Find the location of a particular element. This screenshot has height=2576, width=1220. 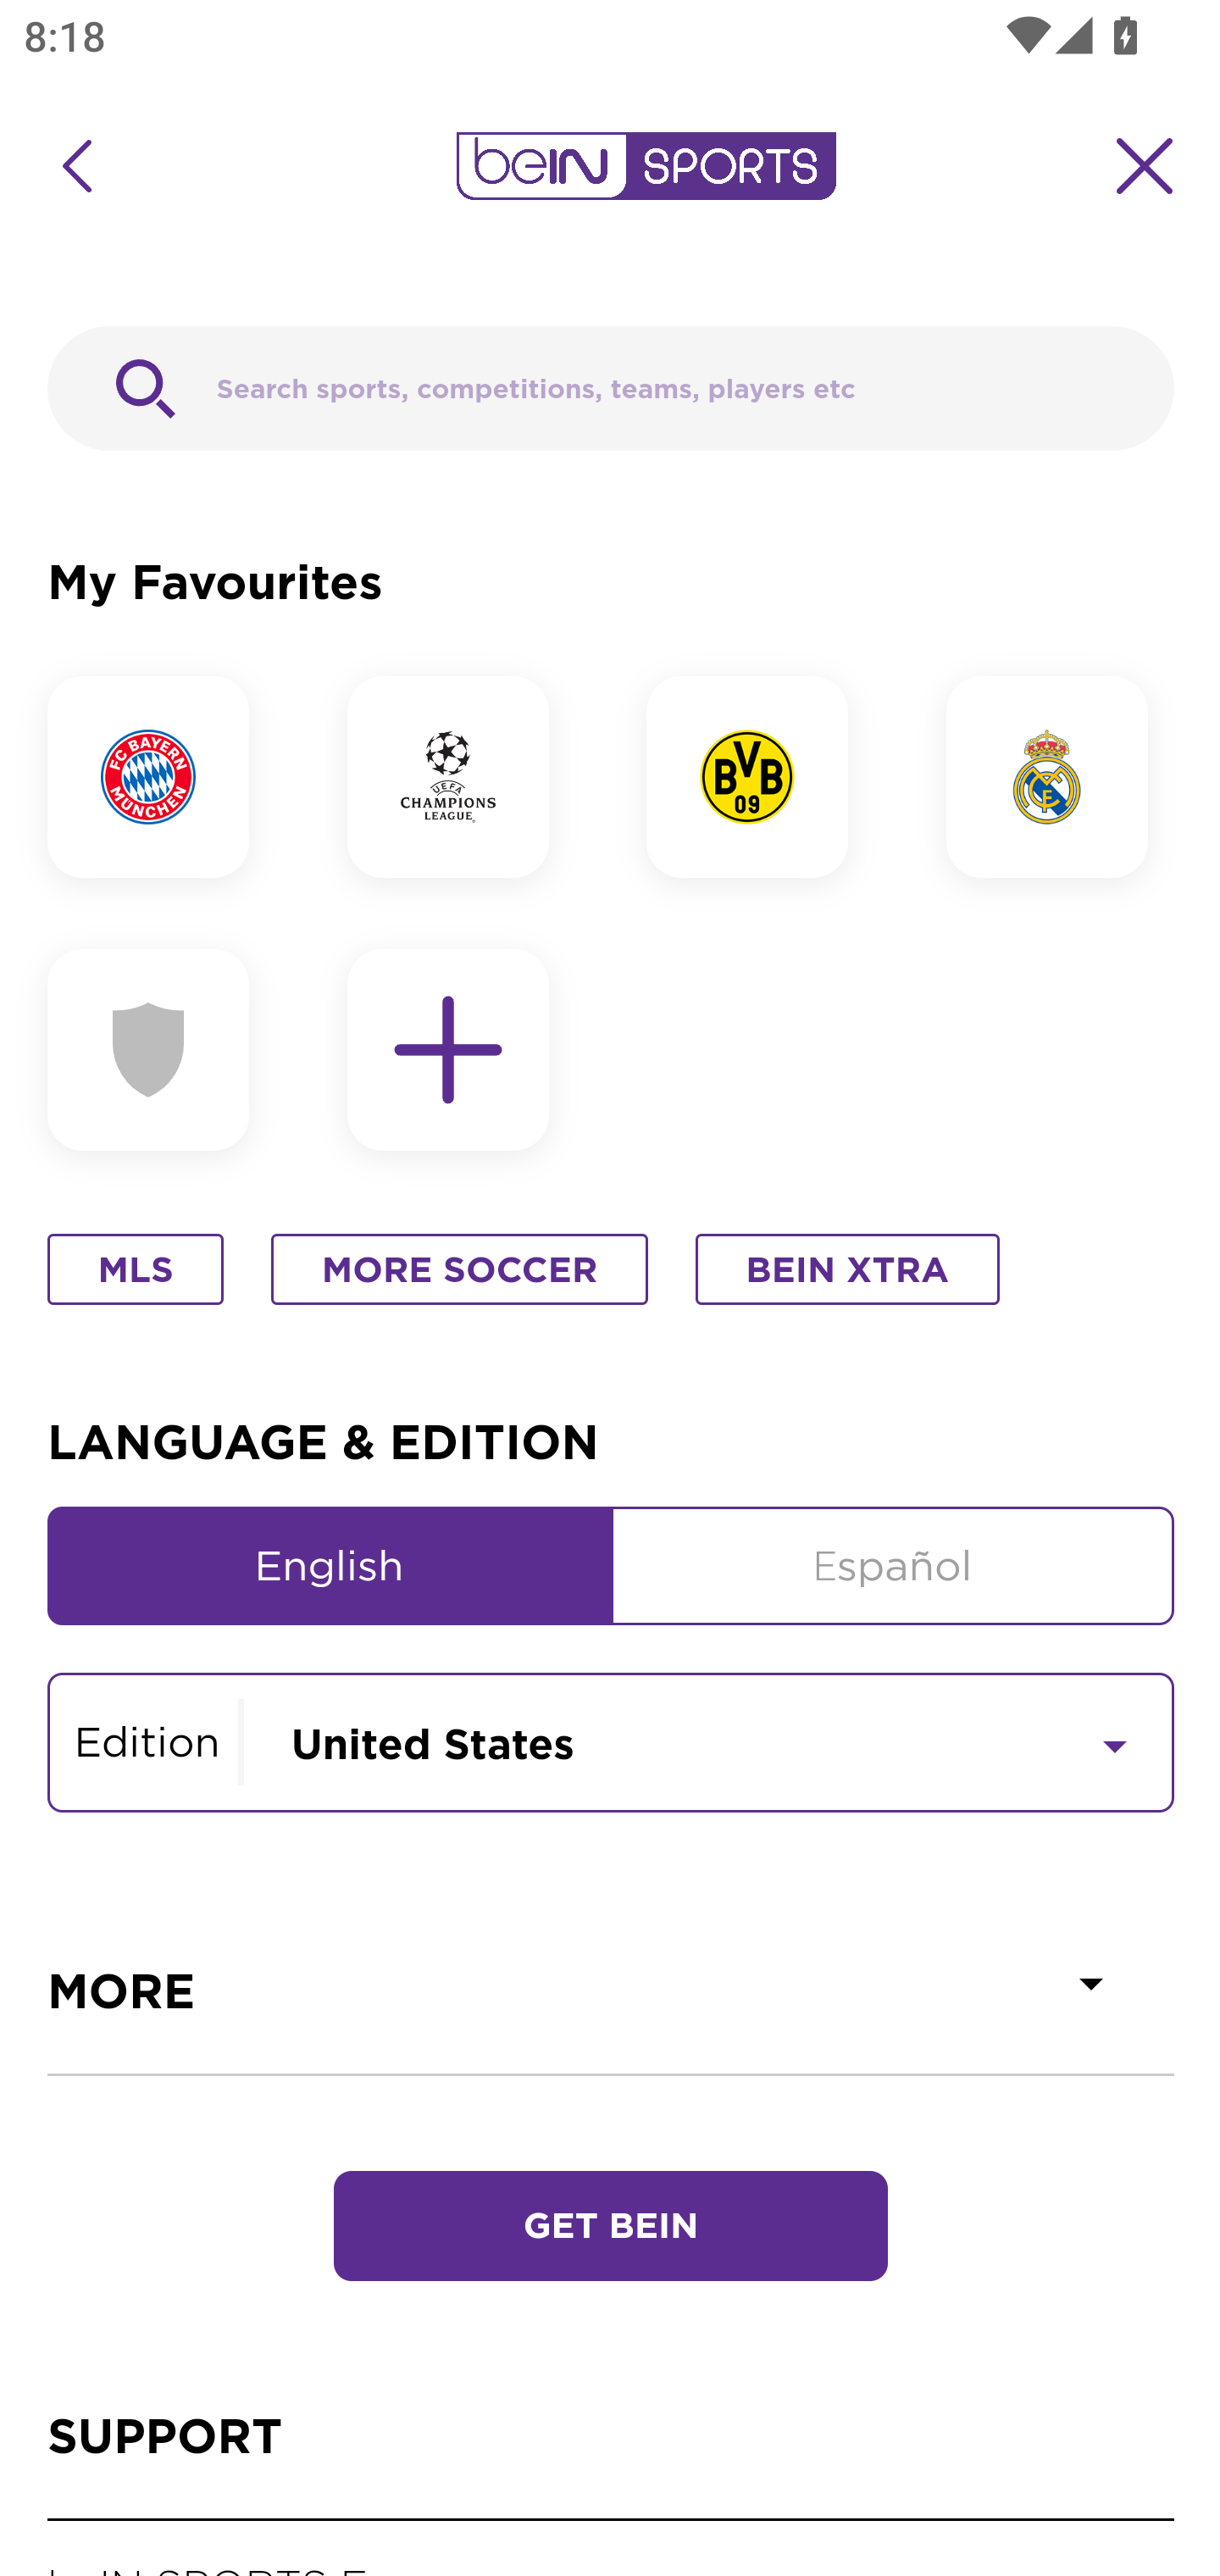

MLS is located at coordinates (136, 1271).